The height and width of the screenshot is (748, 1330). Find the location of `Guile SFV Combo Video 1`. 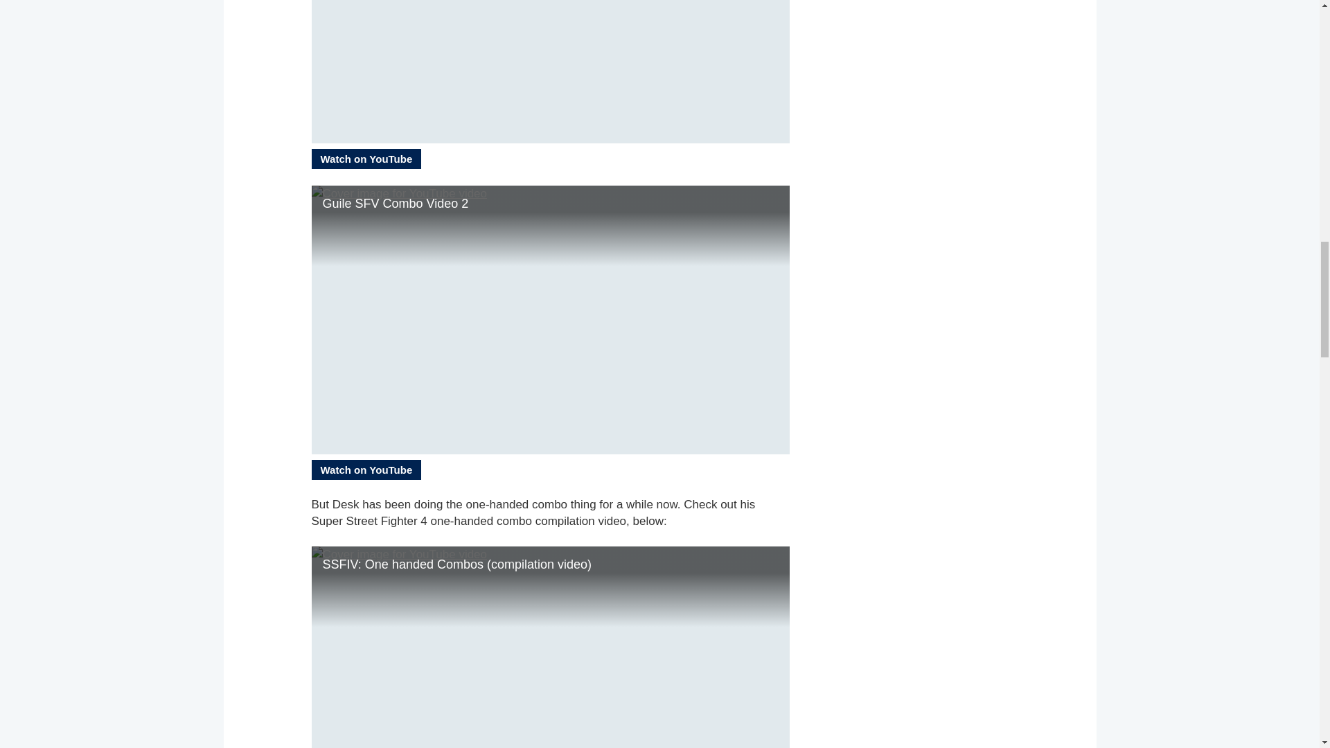

Guile SFV Combo Video 1 is located at coordinates (550, 72).